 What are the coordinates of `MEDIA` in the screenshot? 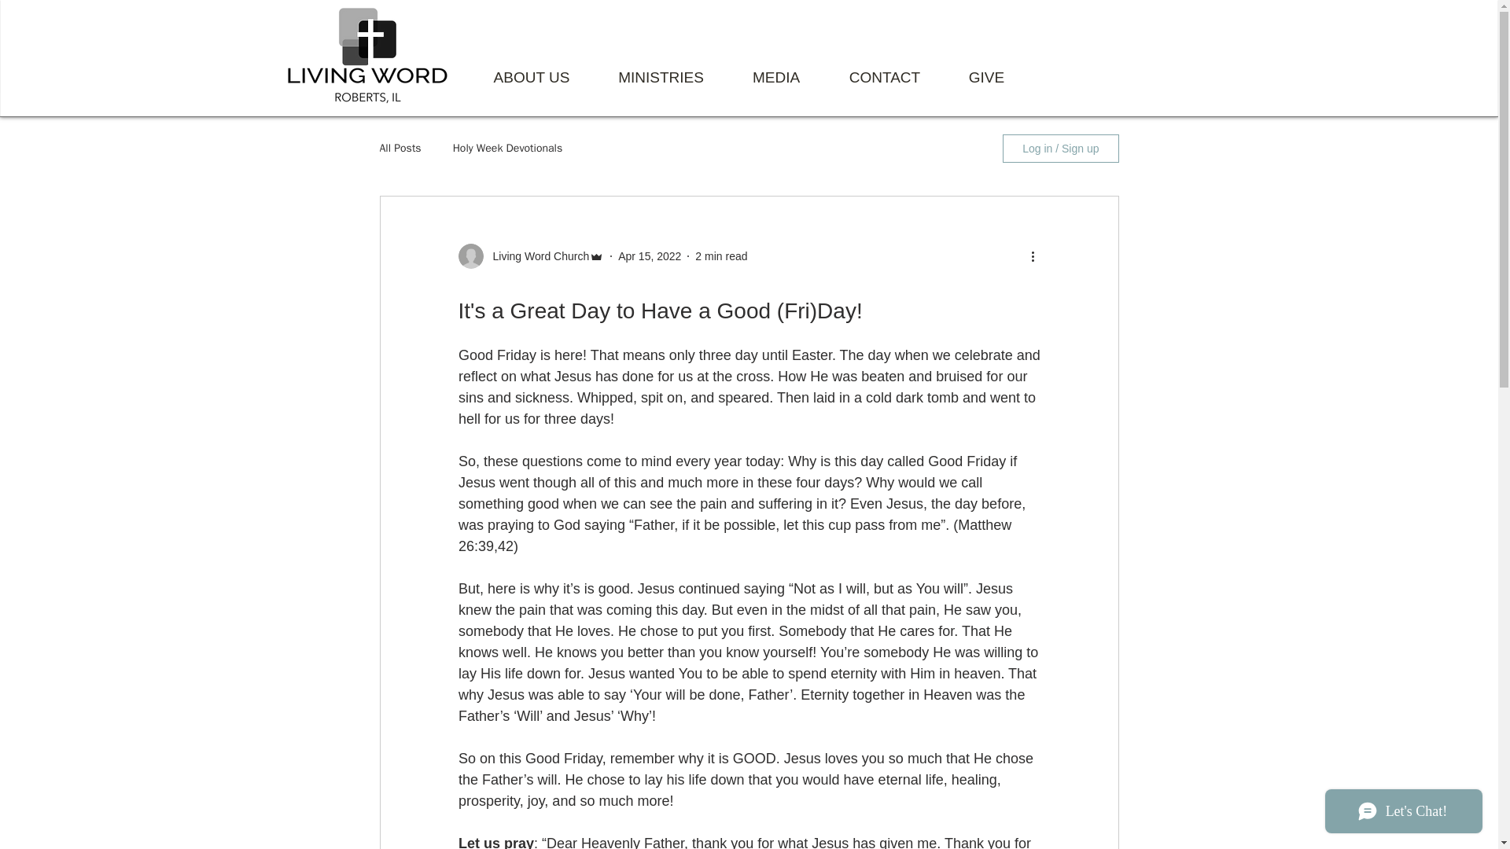 It's located at (775, 77).